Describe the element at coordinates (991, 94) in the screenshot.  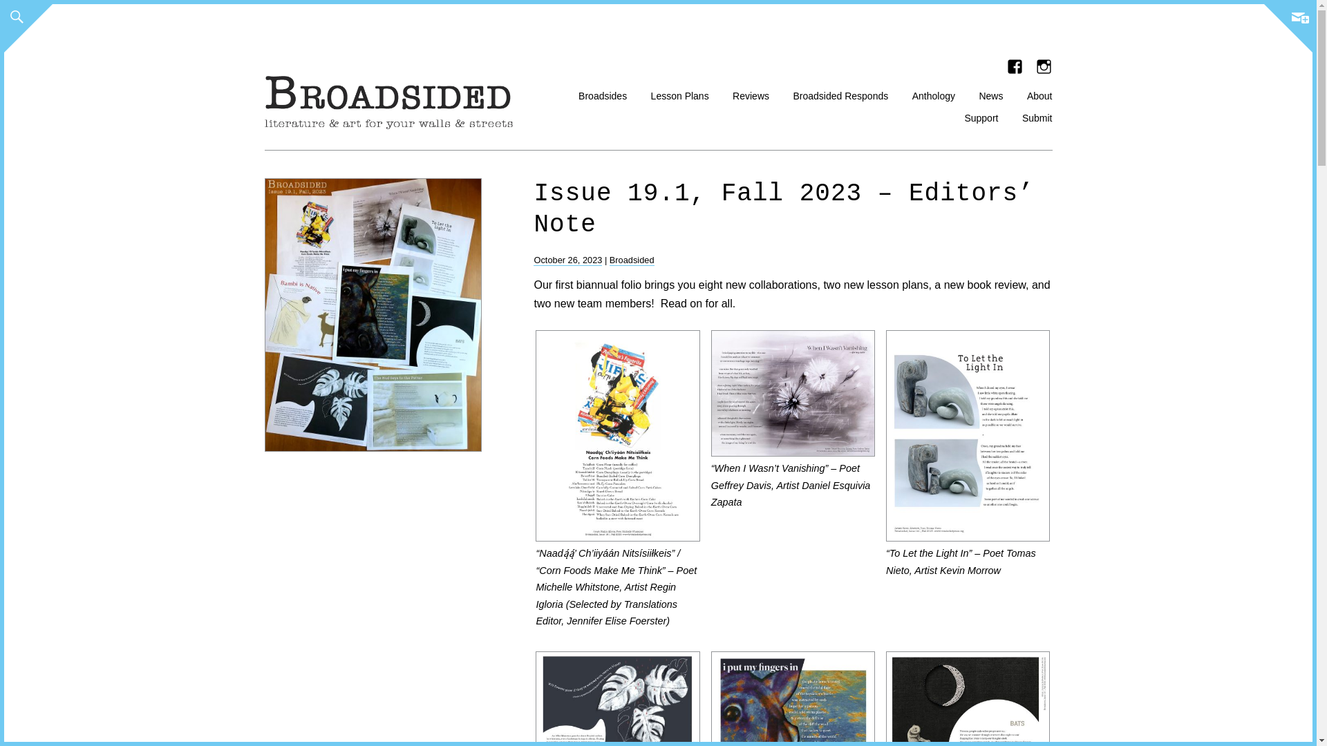
I see `News` at that location.